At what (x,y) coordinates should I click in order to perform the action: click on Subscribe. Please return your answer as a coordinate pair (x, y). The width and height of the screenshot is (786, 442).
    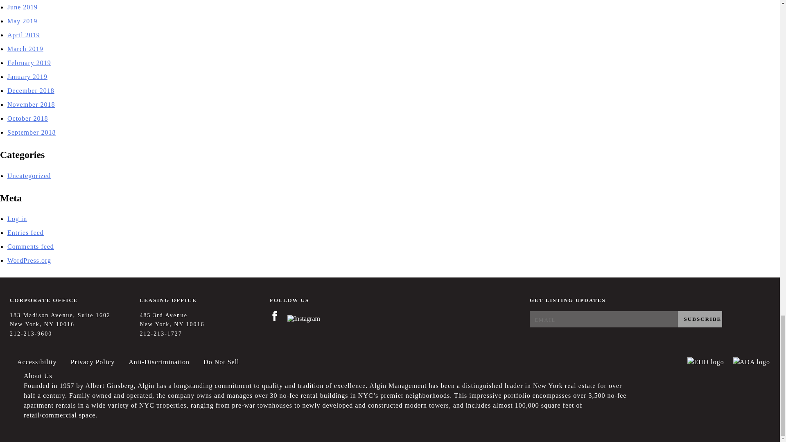
    Looking at the image, I should click on (700, 319).